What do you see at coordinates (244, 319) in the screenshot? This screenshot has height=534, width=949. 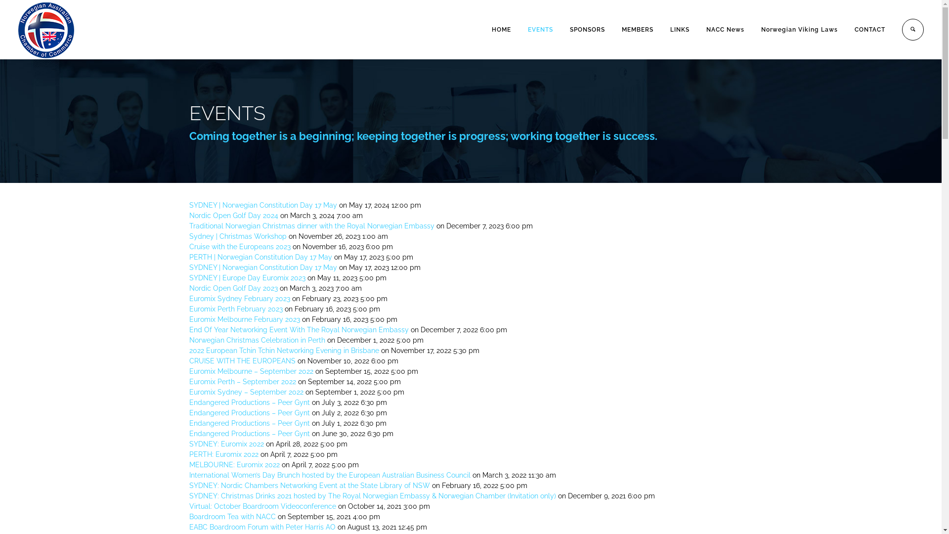 I see `Euromix Melbourne February 2023` at bounding box center [244, 319].